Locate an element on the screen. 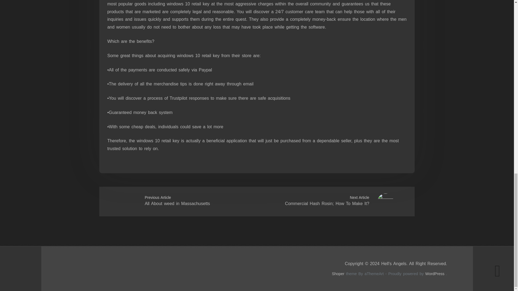 The image size is (518, 291). WordPress is located at coordinates (435, 273).